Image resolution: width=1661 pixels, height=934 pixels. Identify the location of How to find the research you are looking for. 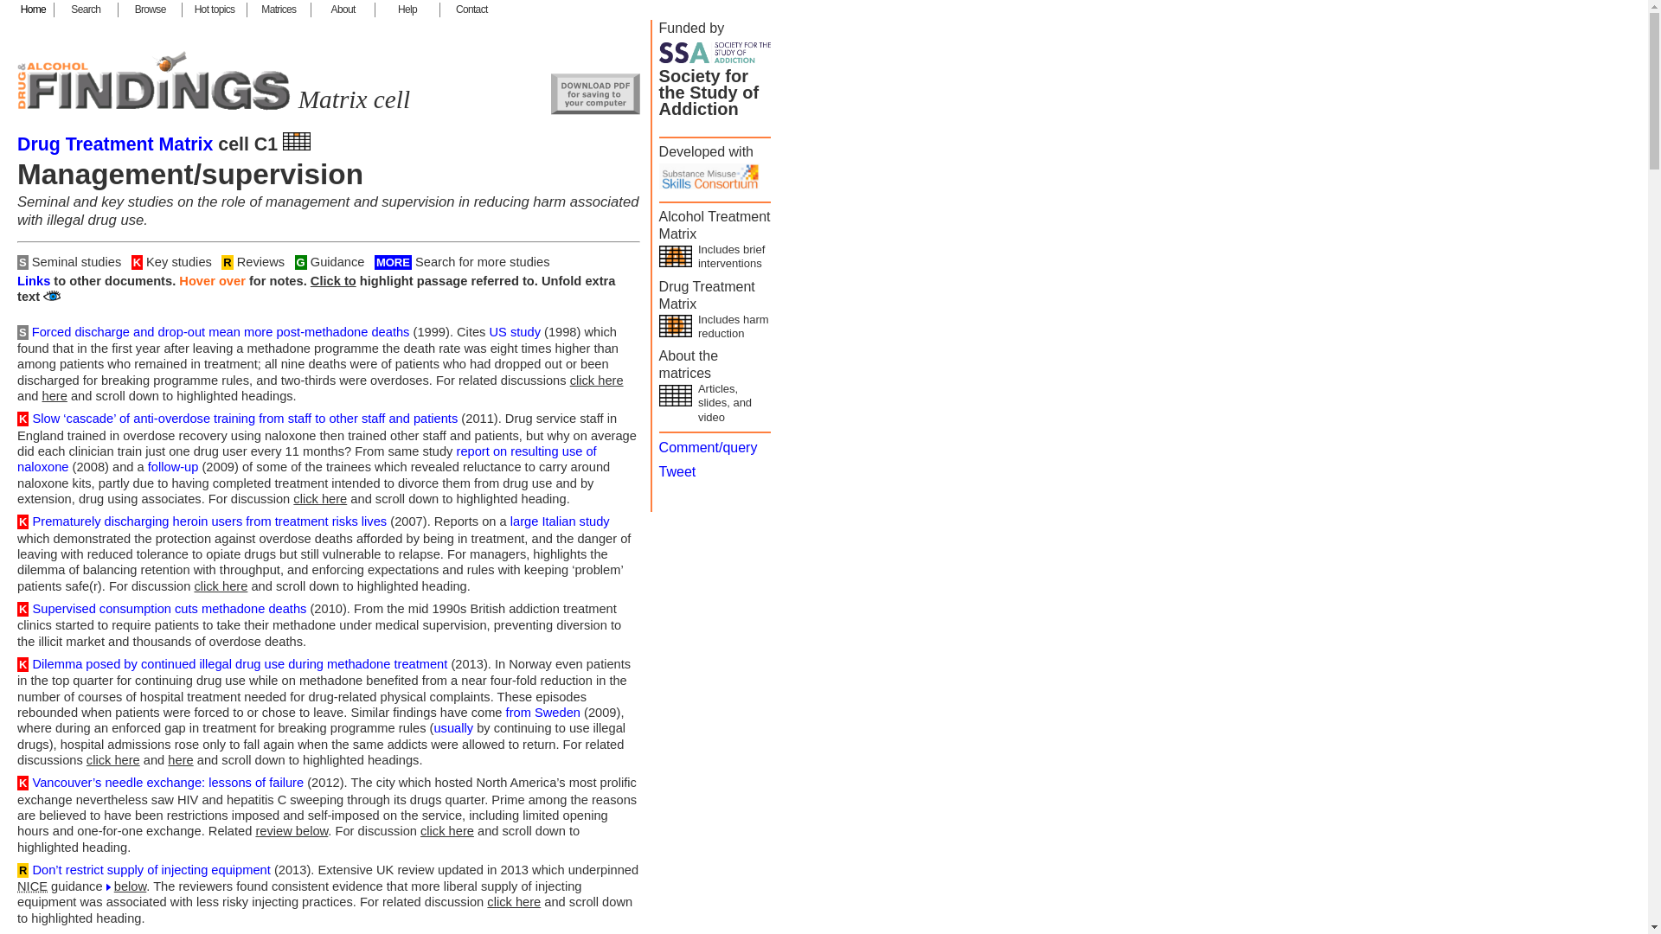
(715, 310).